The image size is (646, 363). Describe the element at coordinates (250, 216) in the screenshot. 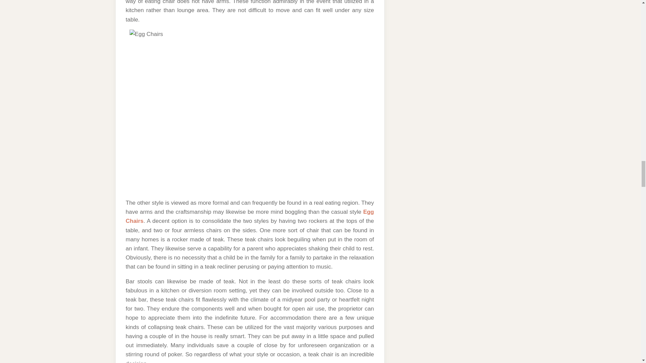

I see `Egg Chairs` at that location.